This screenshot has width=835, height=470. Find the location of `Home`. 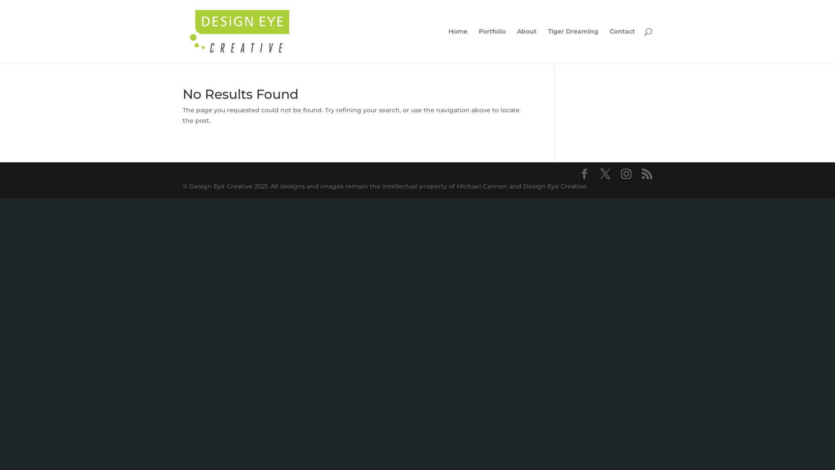

Home is located at coordinates (458, 45).